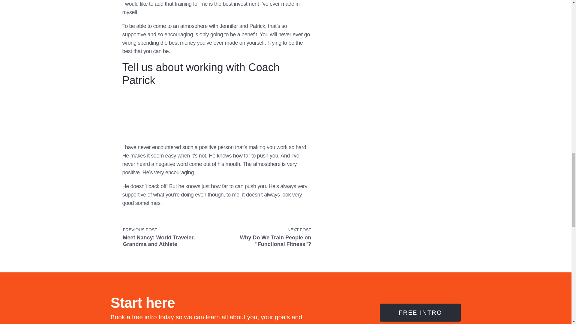 The width and height of the screenshot is (576, 324). I want to click on FREE INTRO, so click(264, 234).